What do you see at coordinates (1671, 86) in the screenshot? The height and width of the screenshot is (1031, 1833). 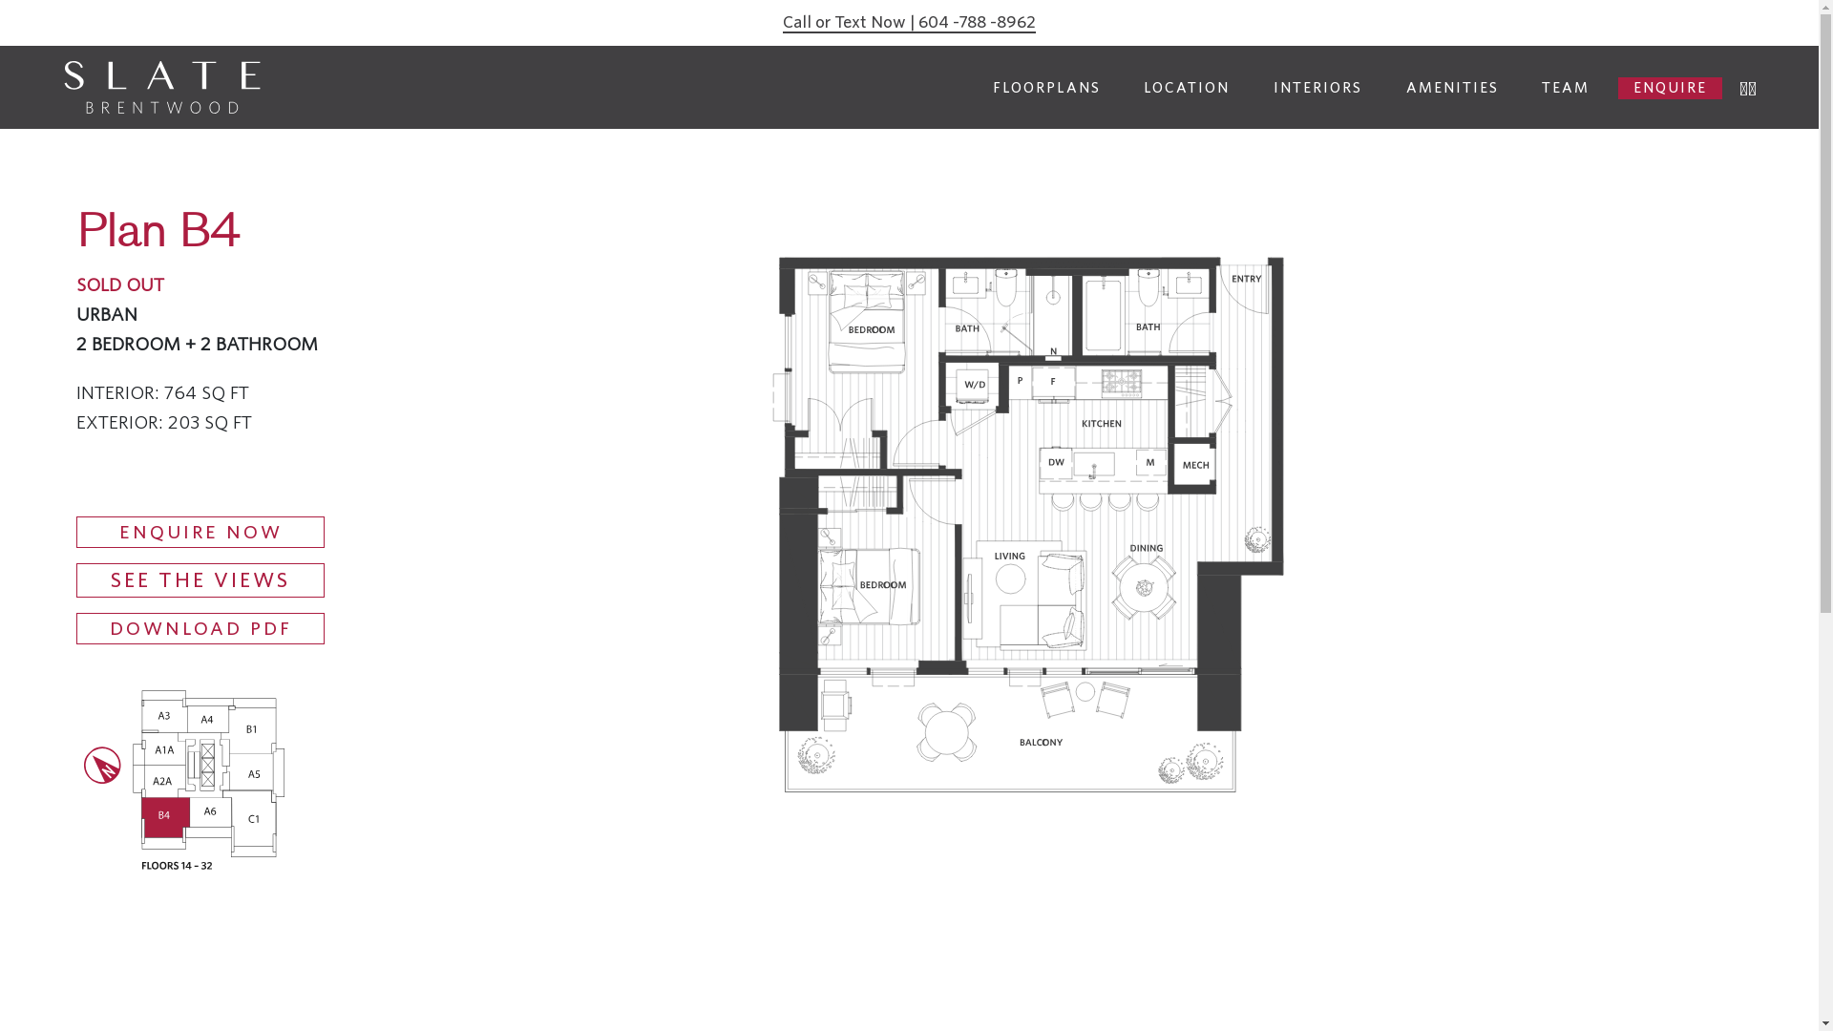 I see `ENQUIRE` at bounding box center [1671, 86].